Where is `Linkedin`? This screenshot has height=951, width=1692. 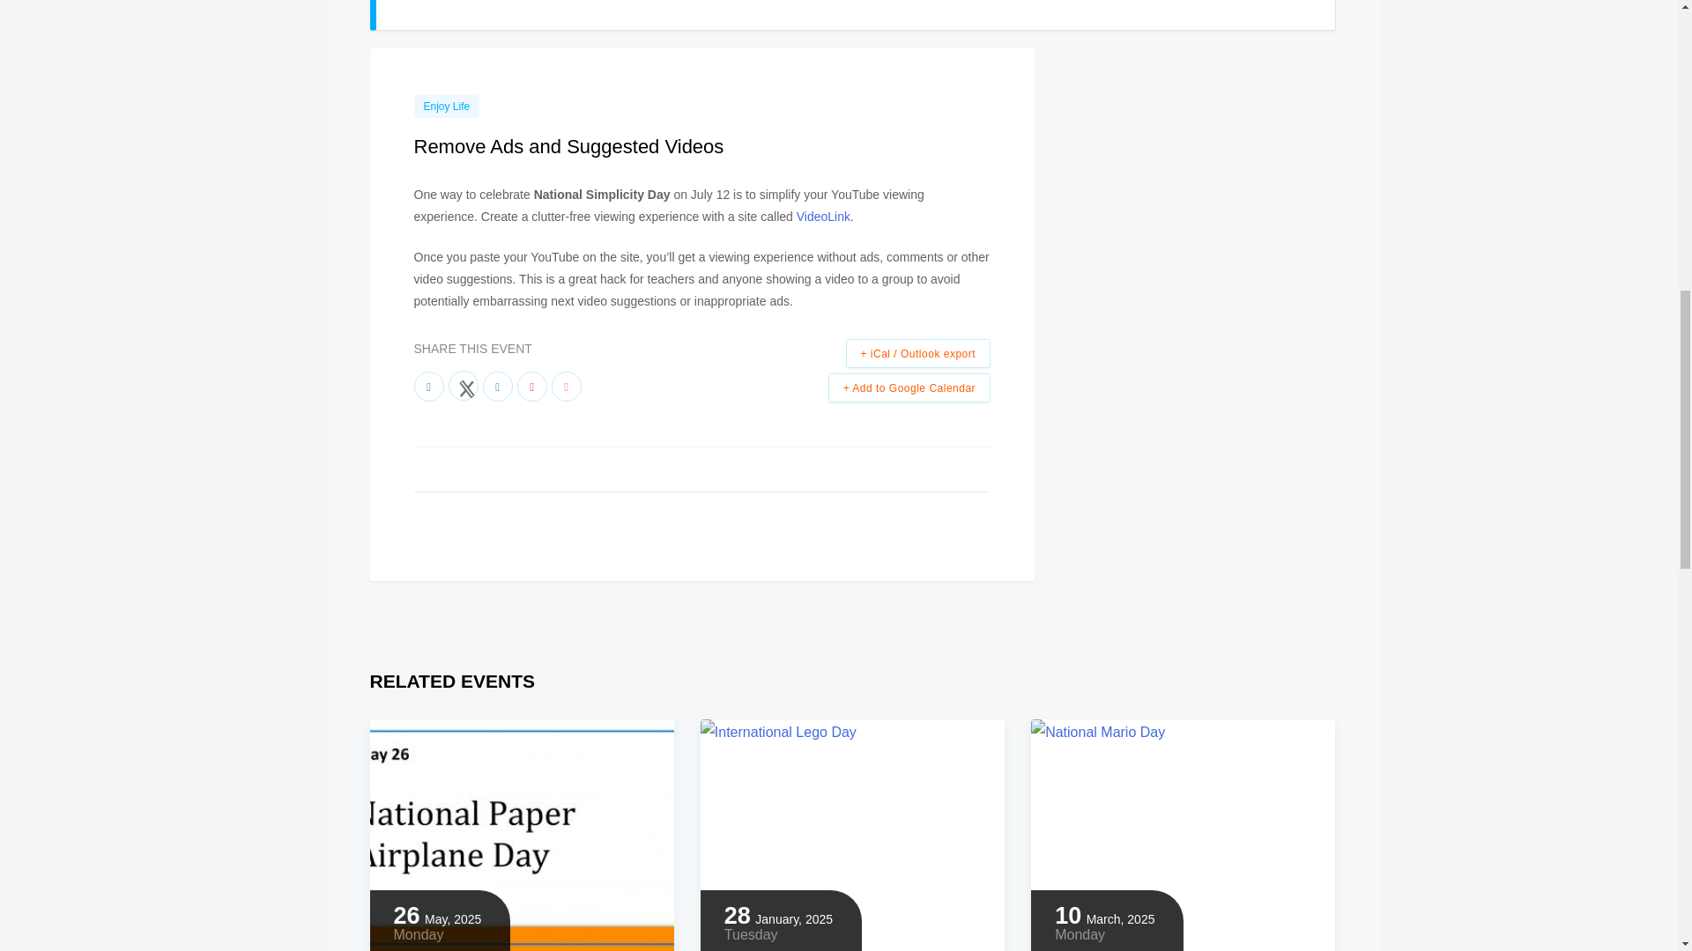
Linkedin is located at coordinates (497, 386).